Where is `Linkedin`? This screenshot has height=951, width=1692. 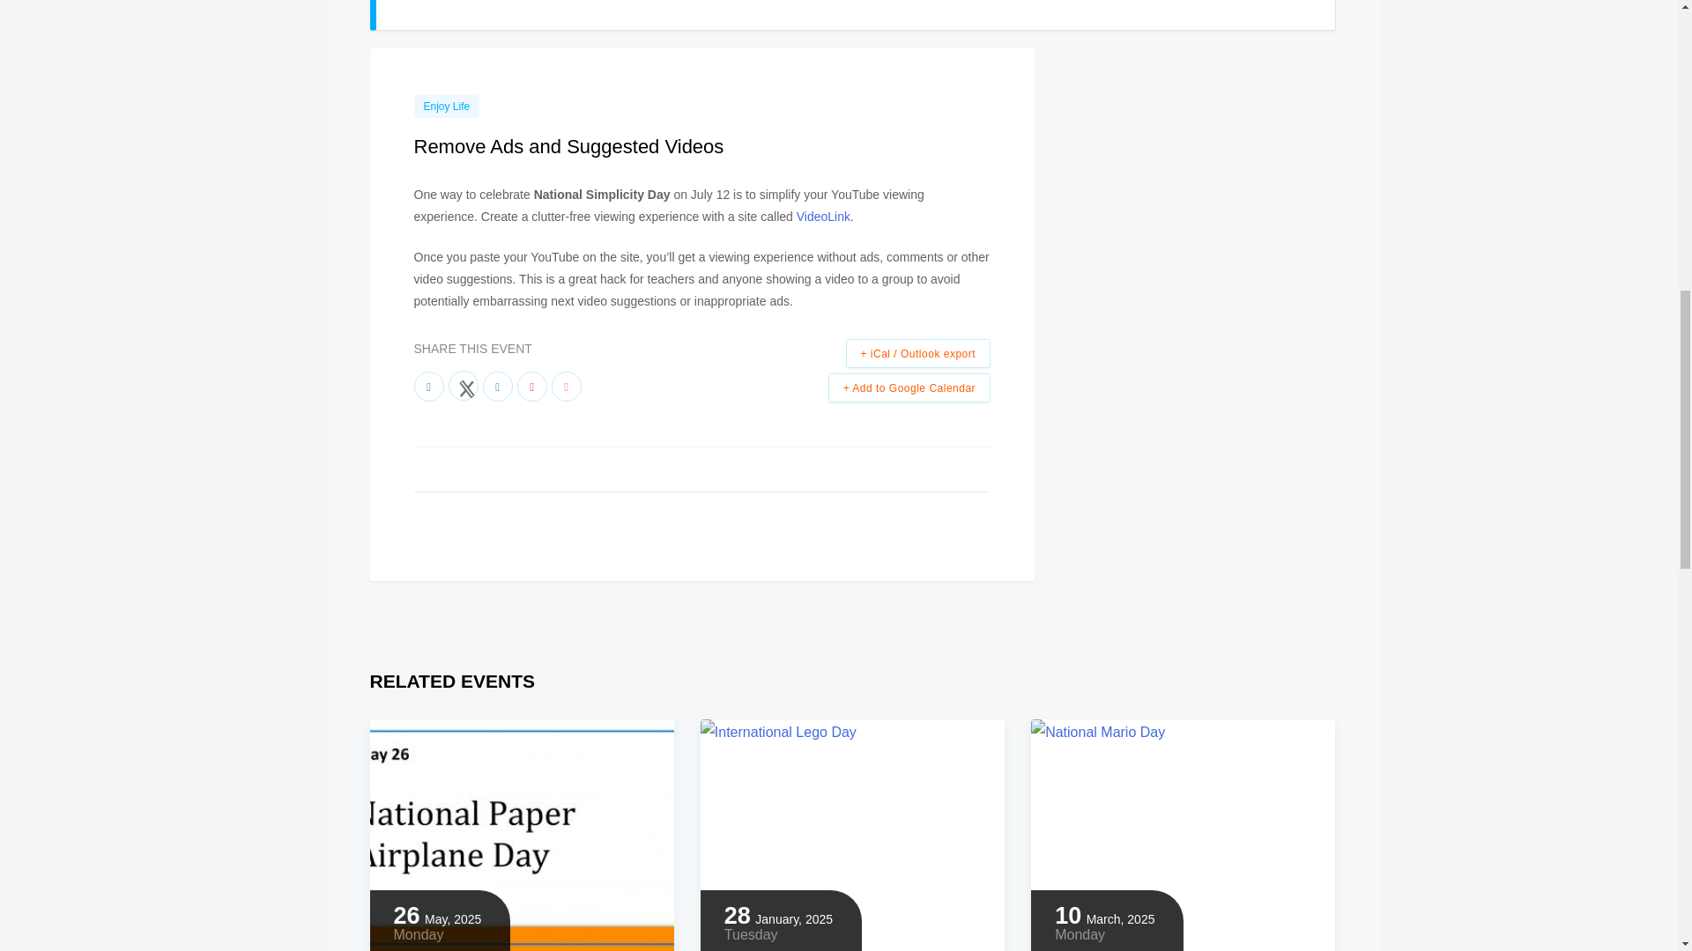
Linkedin is located at coordinates (497, 386).